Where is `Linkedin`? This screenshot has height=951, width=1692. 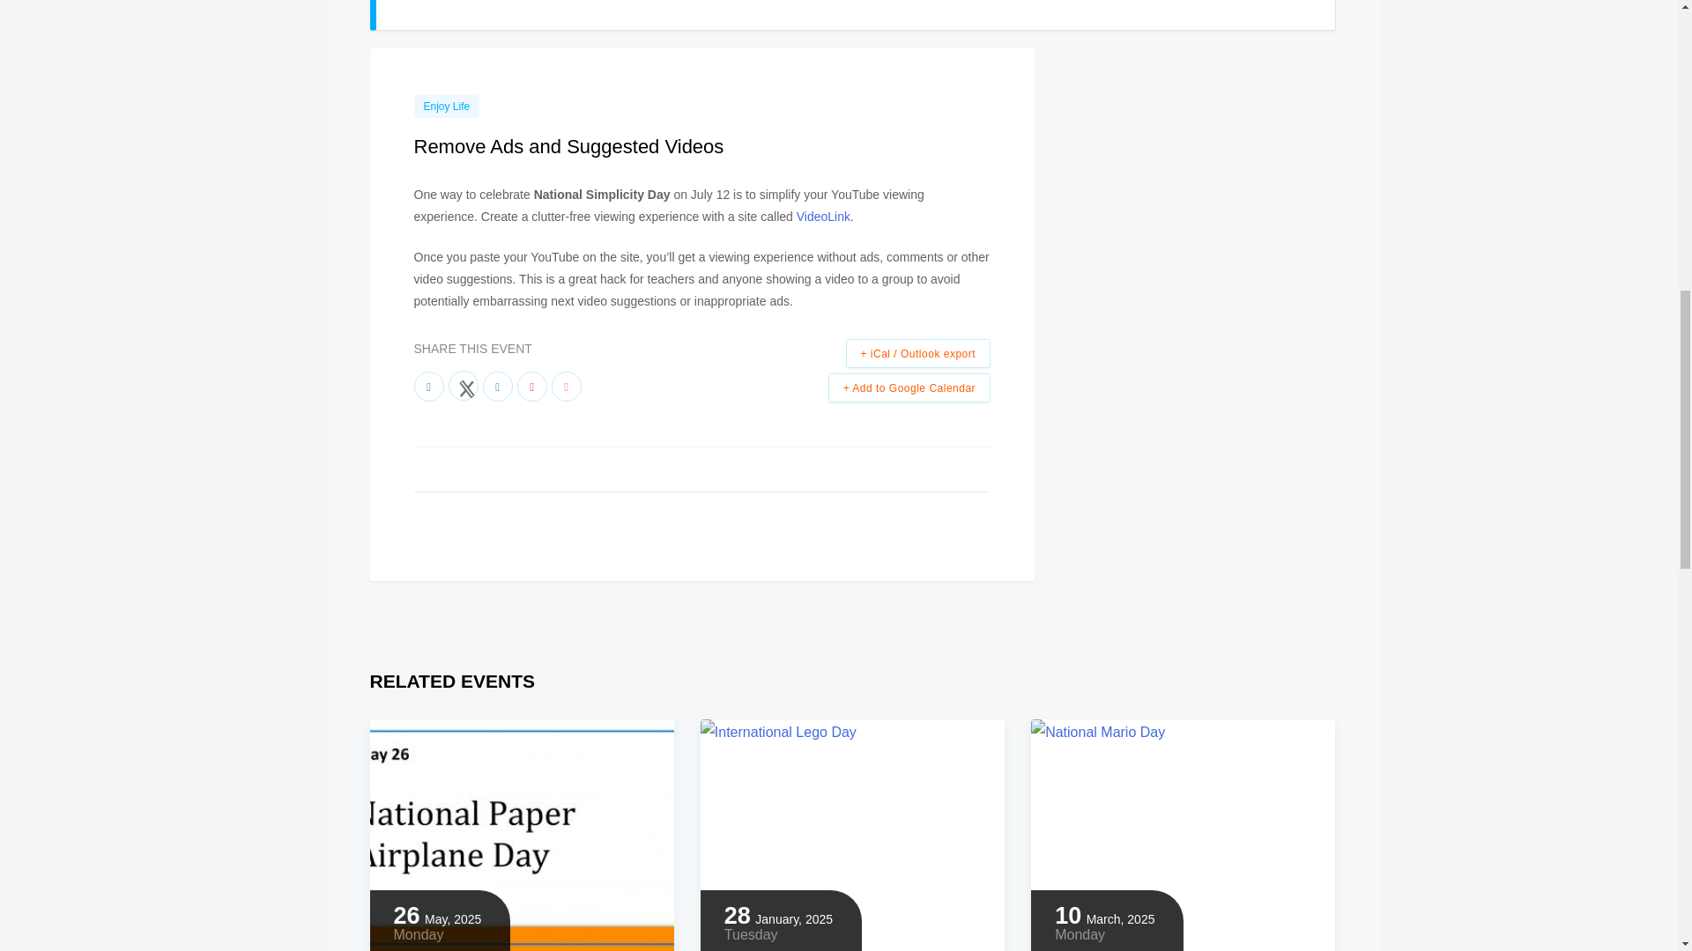
Linkedin is located at coordinates (497, 386).